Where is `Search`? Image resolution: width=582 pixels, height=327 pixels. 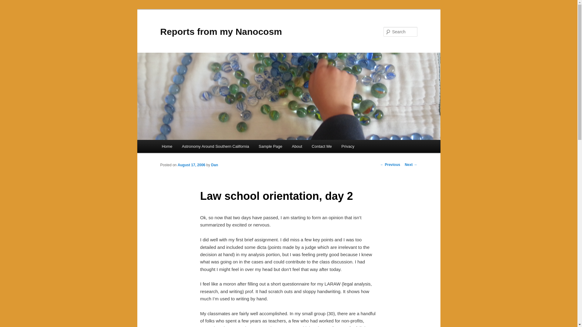
Search is located at coordinates (10, 3).